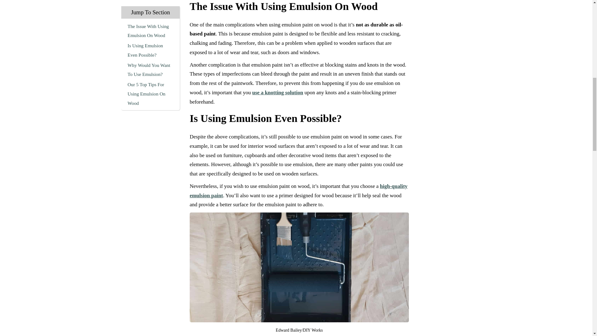 The height and width of the screenshot is (336, 597). What do you see at coordinates (277, 92) in the screenshot?
I see `use a knotting solution` at bounding box center [277, 92].